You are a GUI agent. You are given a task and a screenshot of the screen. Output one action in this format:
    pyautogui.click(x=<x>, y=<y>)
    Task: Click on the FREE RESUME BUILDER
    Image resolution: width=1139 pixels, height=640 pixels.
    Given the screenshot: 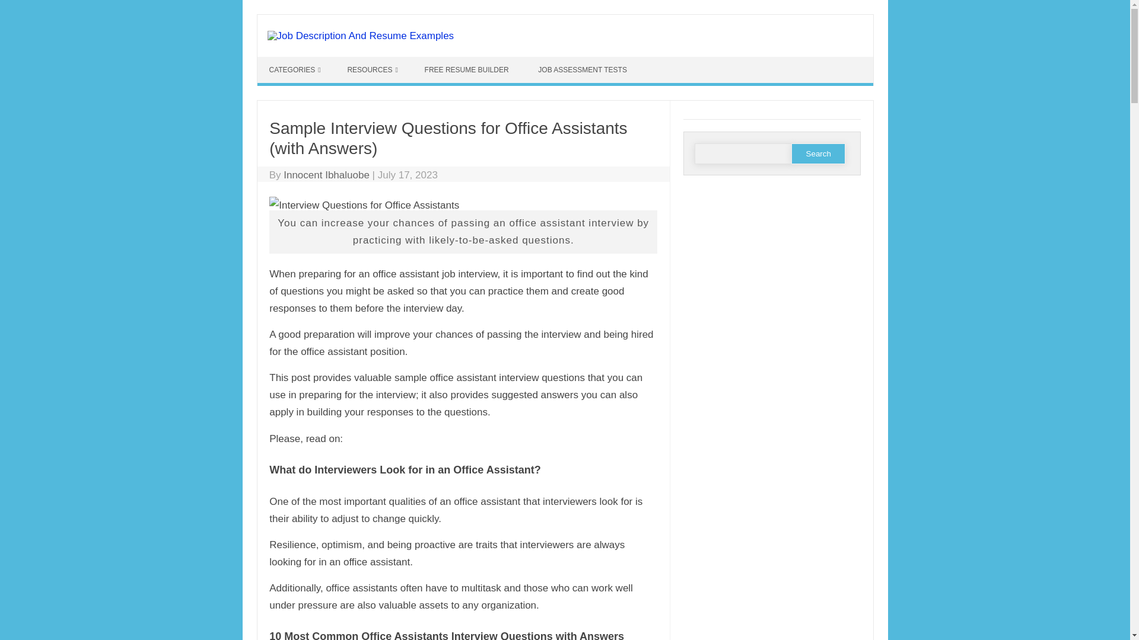 What is the action you would take?
    pyautogui.click(x=468, y=70)
    